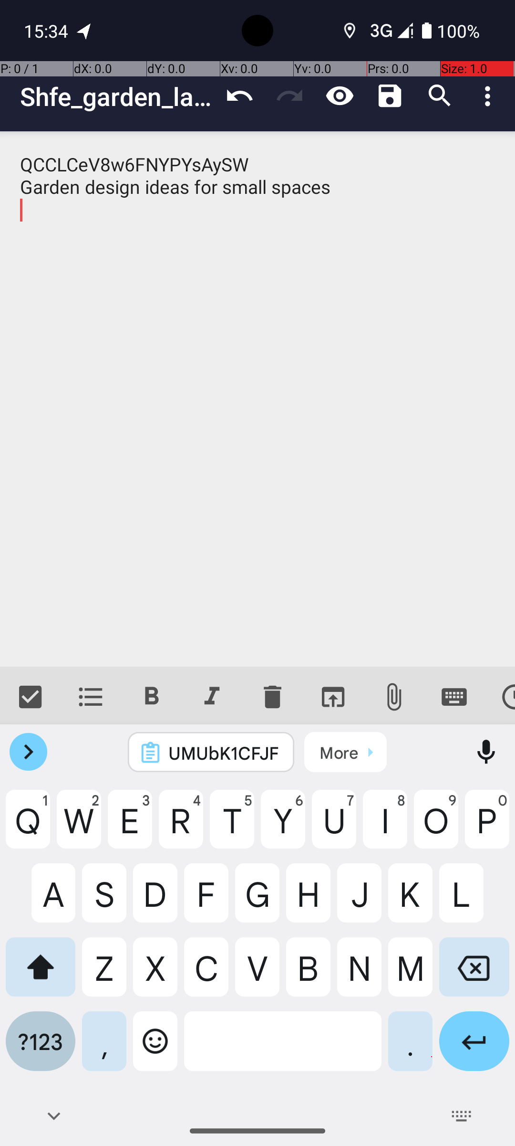 Image resolution: width=515 pixels, height=1146 pixels. What do you see at coordinates (345, 752) in the screenshot?
I see `Click to open Clipboard` at bounding box center [345, 752].